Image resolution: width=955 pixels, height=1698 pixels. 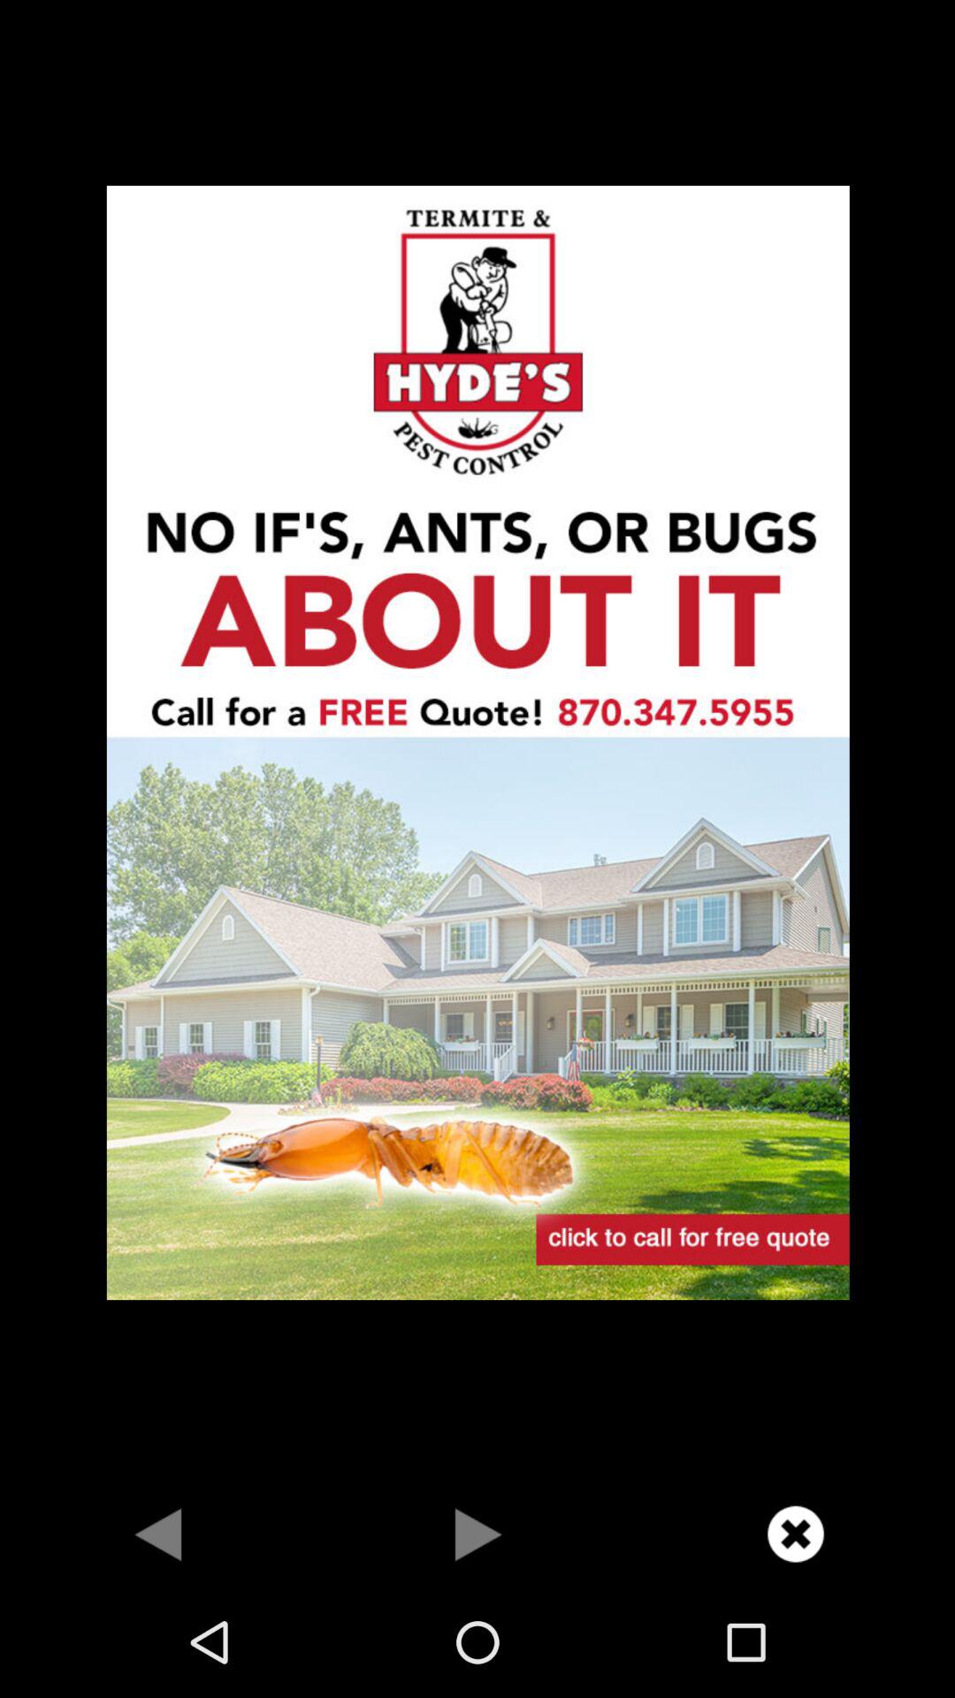 What do you see at coordinates (159, 1534) in the screenshot?
I see `go back` at bounding box center [159, 1534].